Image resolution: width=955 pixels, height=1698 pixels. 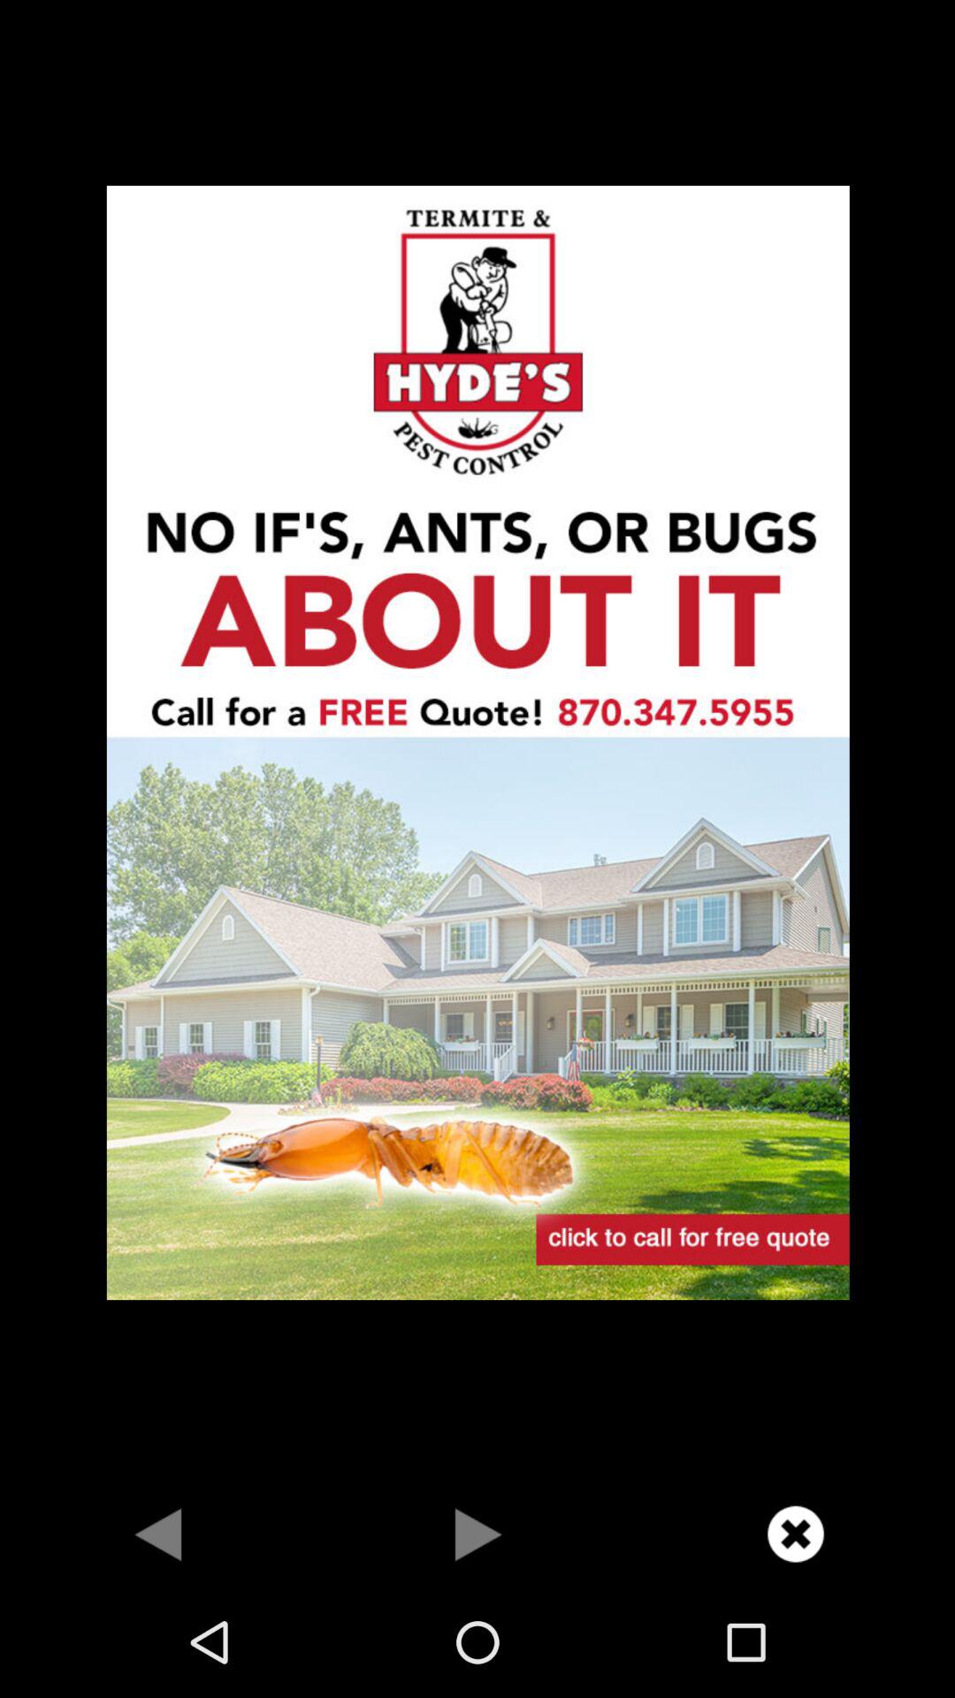 What do you see at coordinates (159, 1534) in the screenshot?
I see `go back` at bounding box center [159, 1534].